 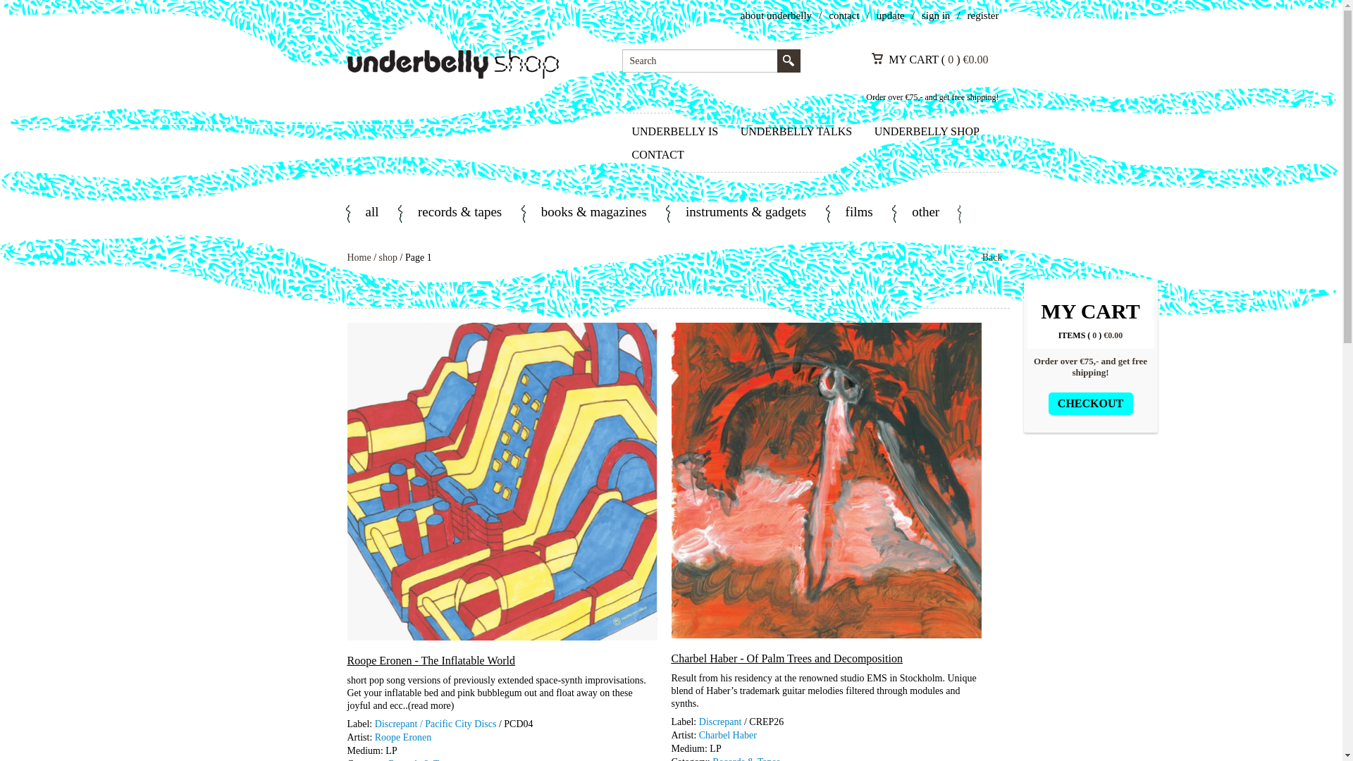 What do you see at coordinates (431, 660) in the screenshot?
I see `Roope Eronen - The Inflatable World` at bounding box center [431, 660].